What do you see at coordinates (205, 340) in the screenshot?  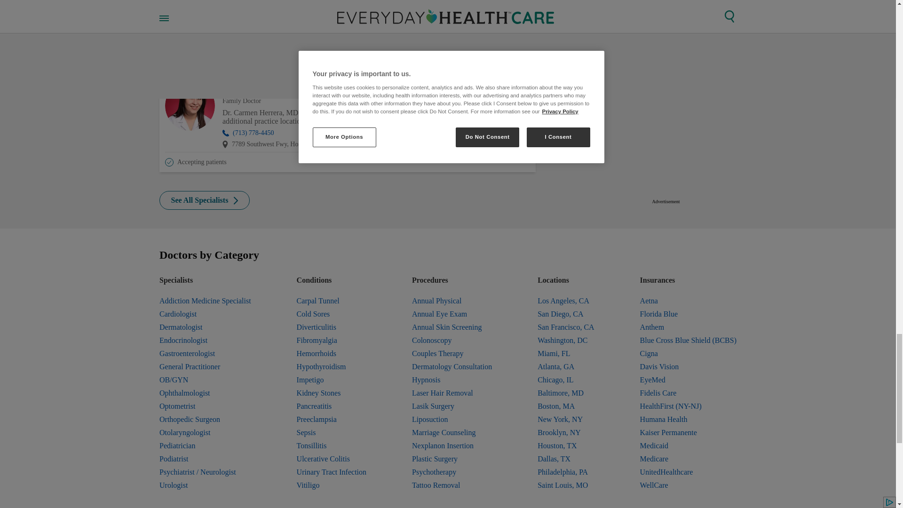 I see `Endocrinologist` at bounding box center [205, 340].